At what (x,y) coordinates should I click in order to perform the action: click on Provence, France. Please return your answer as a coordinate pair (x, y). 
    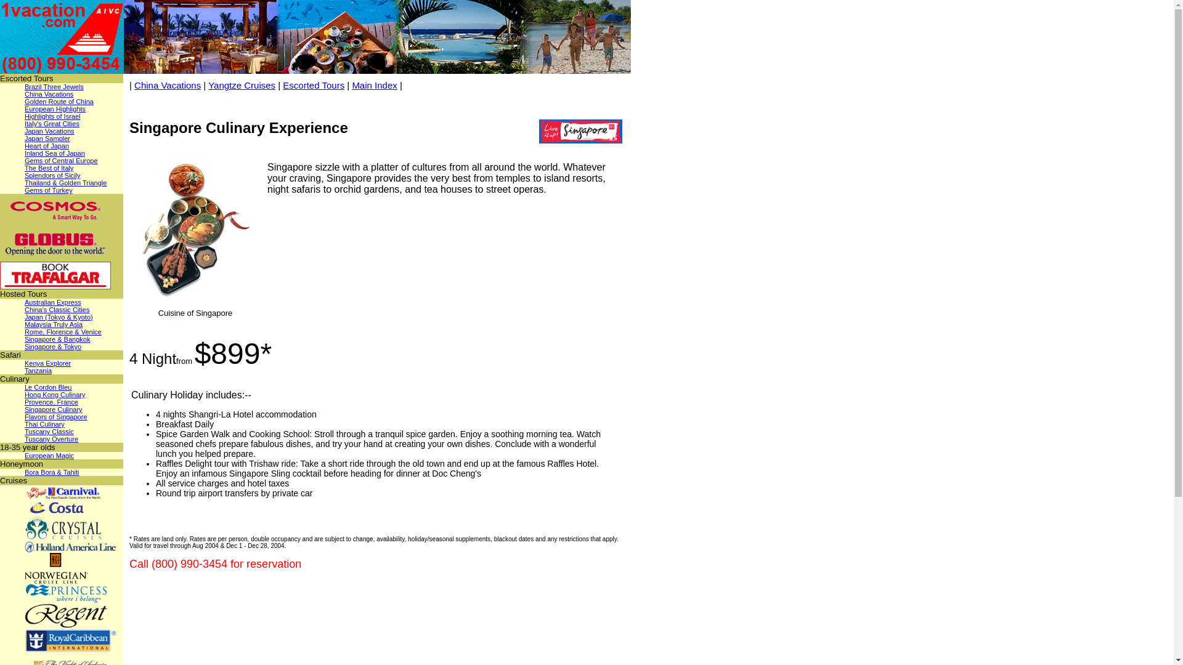
    Looking at the image, I should click on (52, 402).